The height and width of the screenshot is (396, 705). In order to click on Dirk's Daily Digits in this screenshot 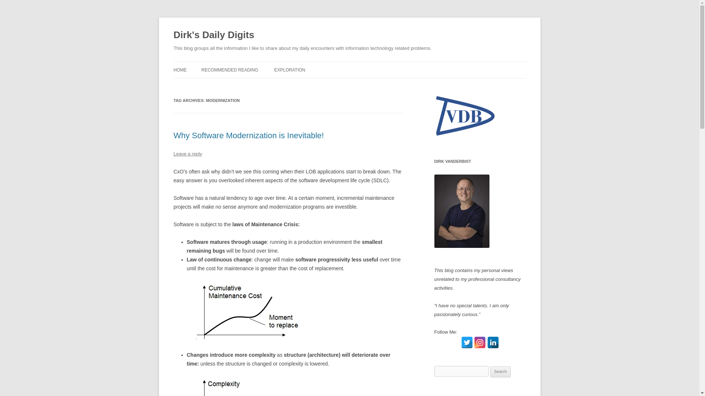, I will do `click(214, 35)`.